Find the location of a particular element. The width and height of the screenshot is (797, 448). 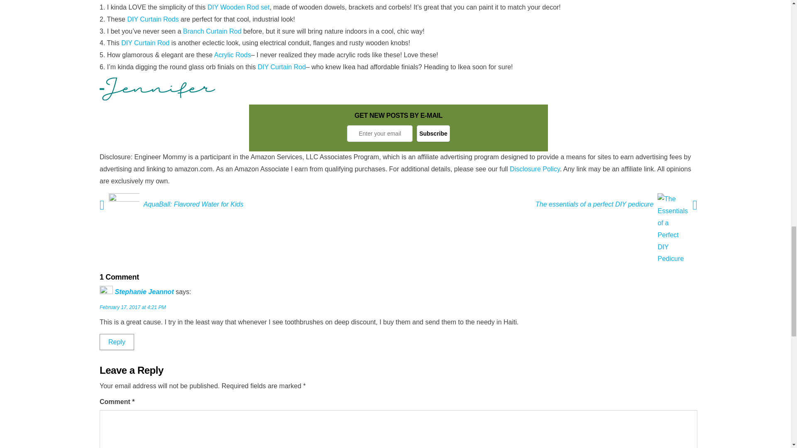

The essentials of a perfect DIY pedicure is located at coordinates (592, 204).